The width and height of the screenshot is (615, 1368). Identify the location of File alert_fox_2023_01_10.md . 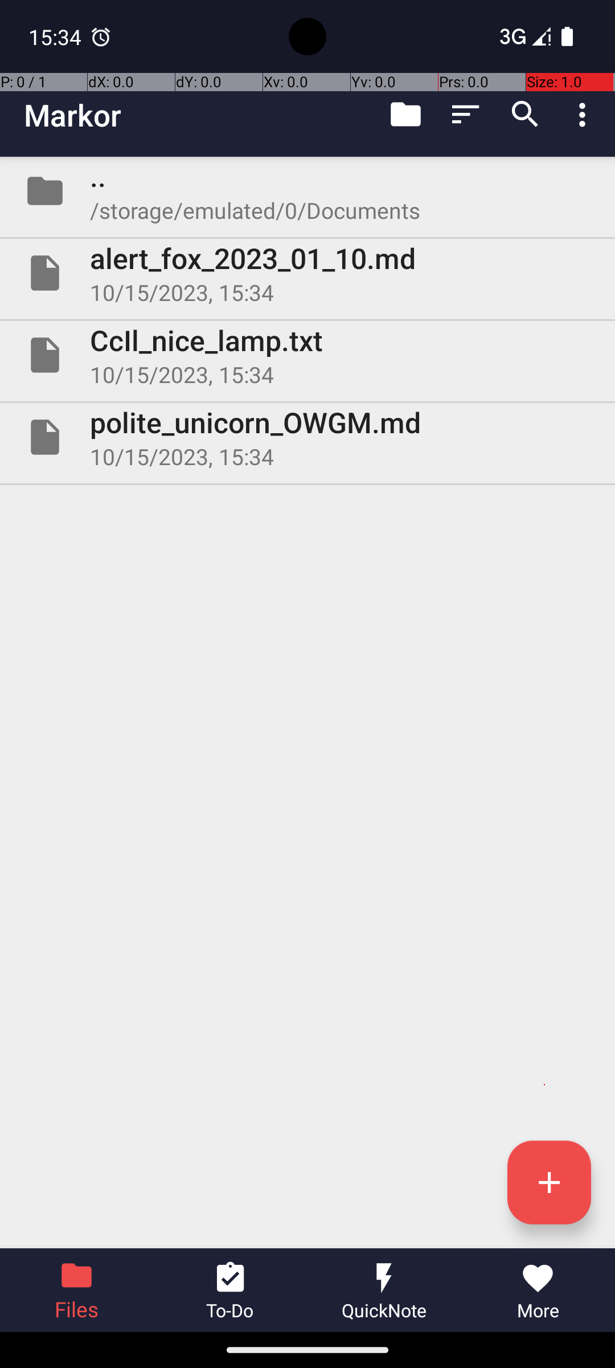
(307, 273).